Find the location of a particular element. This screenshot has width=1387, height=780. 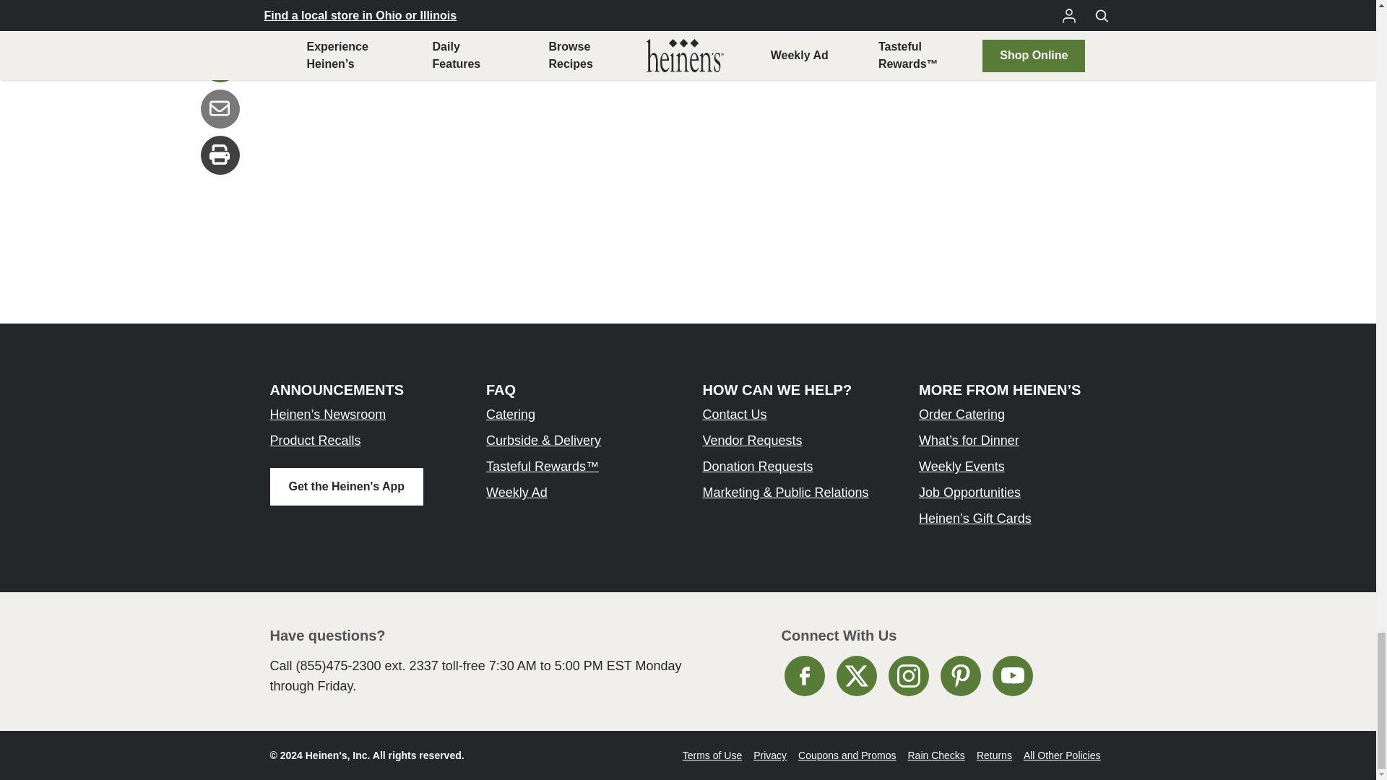

Connect with Heinen's on YouTube is located at coordinates (1013, 676).